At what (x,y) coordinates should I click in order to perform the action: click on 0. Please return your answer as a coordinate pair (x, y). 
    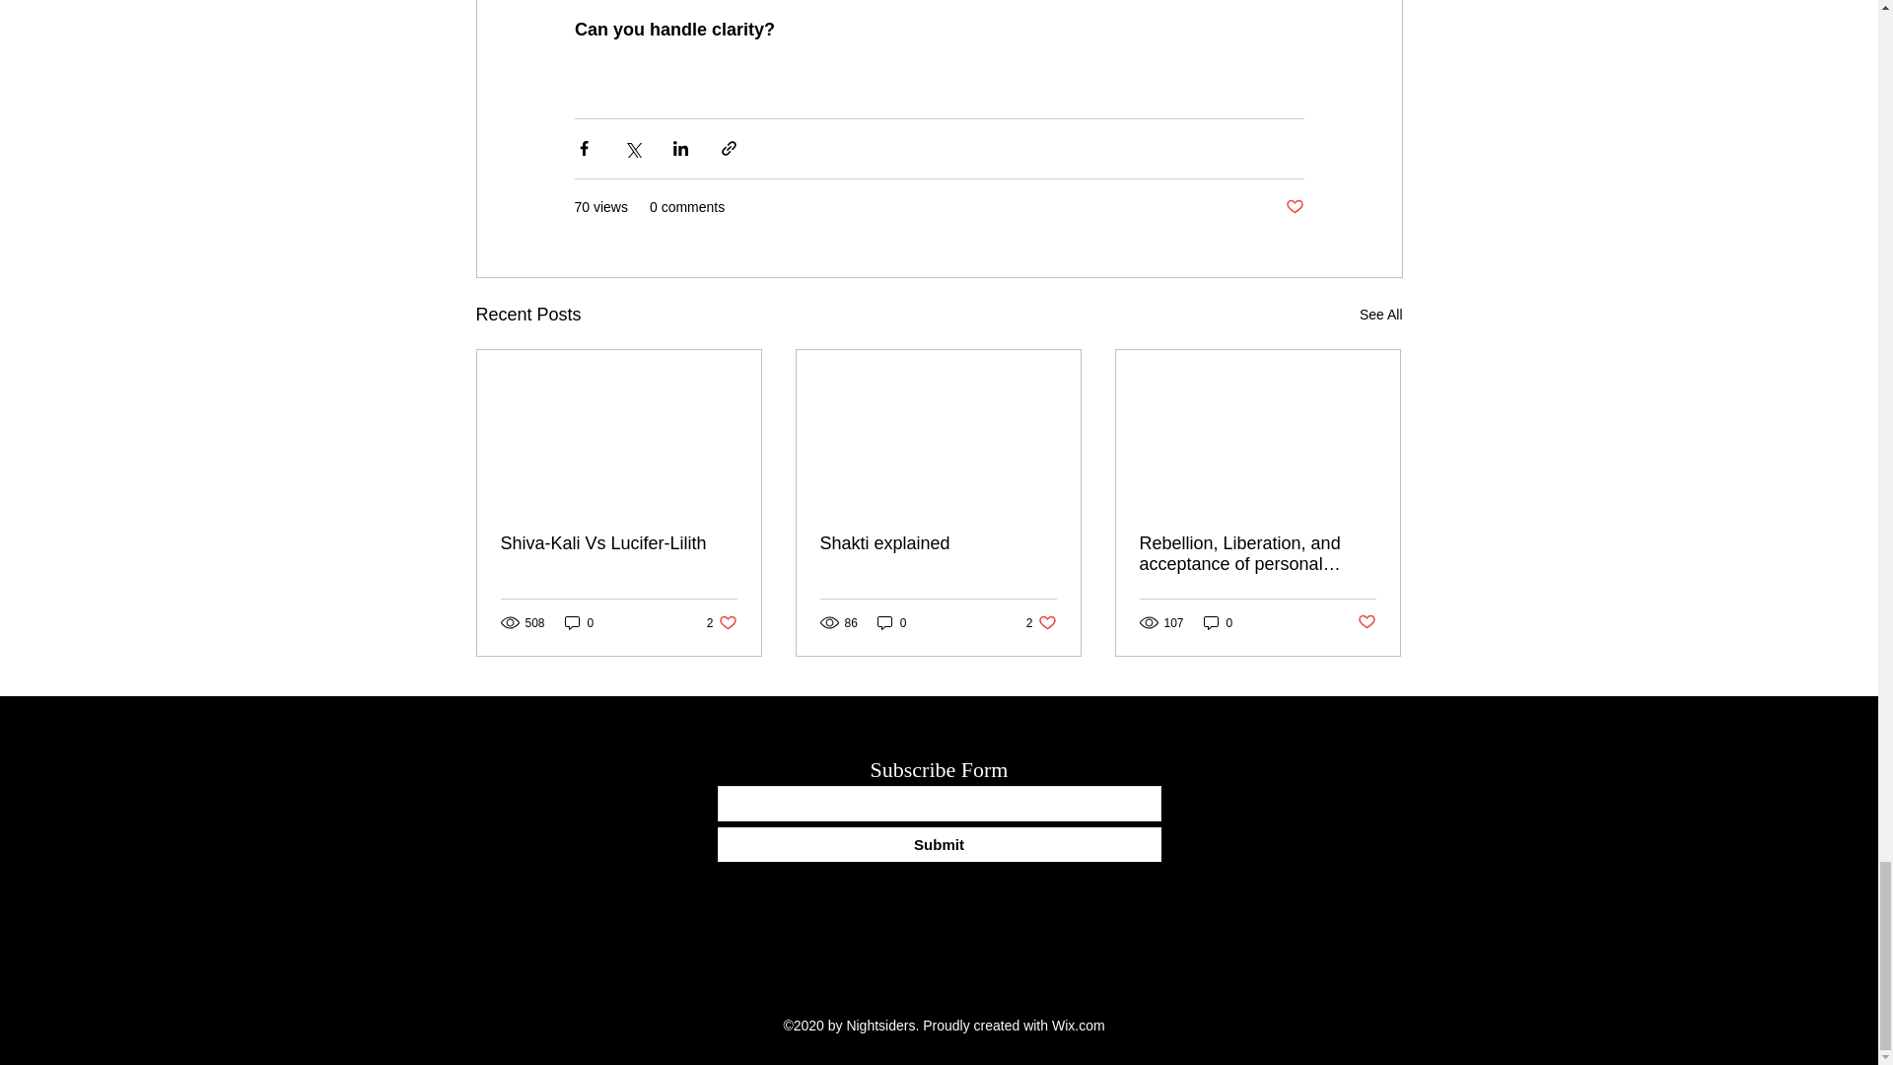
    Looking at the image, I should click on (1294, 207).